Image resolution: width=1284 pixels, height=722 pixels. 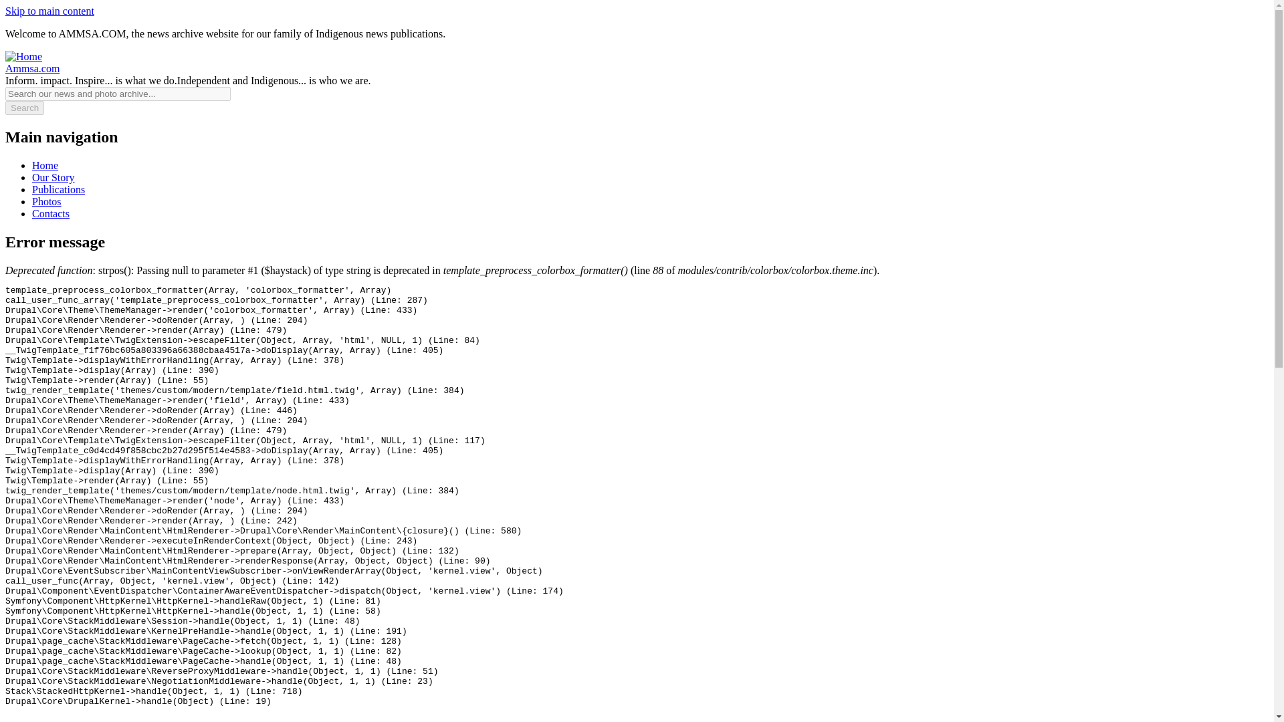 I want to click on Photos, so click(x=47, y=201).